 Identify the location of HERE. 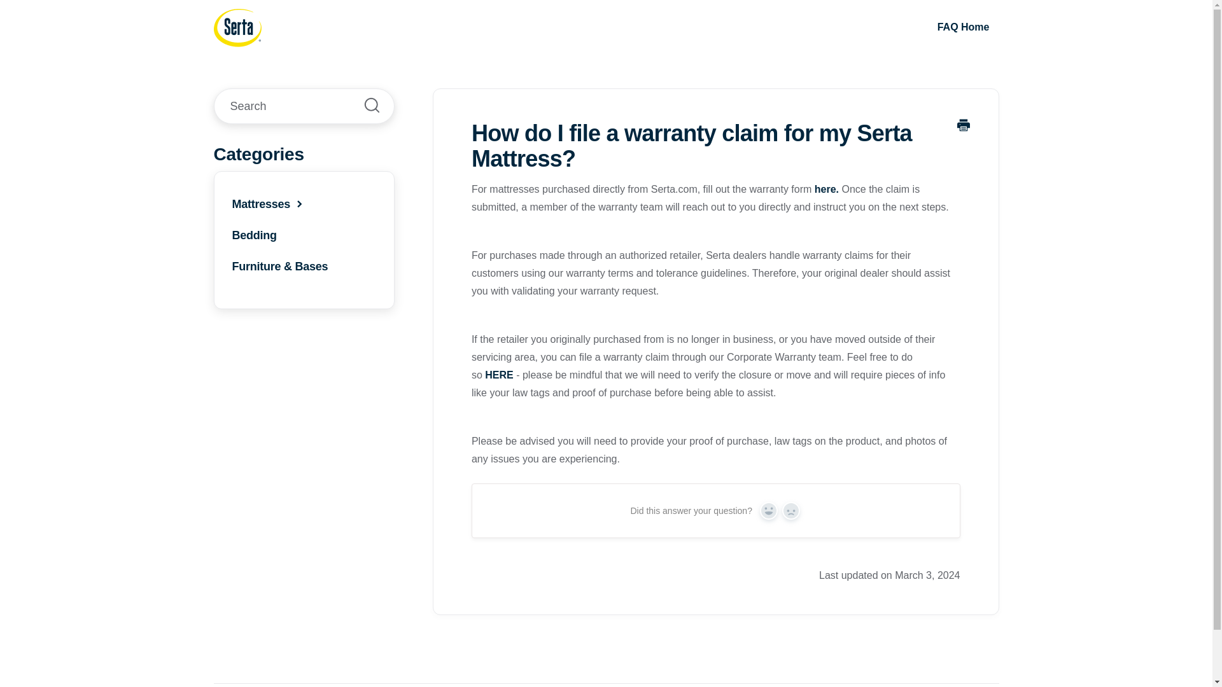
(499, 375).